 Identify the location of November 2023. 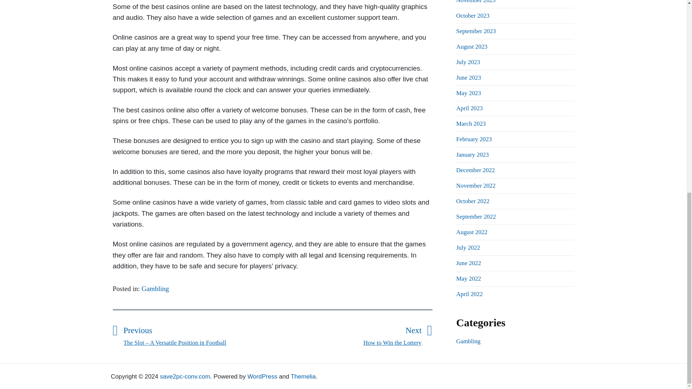
(476, 1).